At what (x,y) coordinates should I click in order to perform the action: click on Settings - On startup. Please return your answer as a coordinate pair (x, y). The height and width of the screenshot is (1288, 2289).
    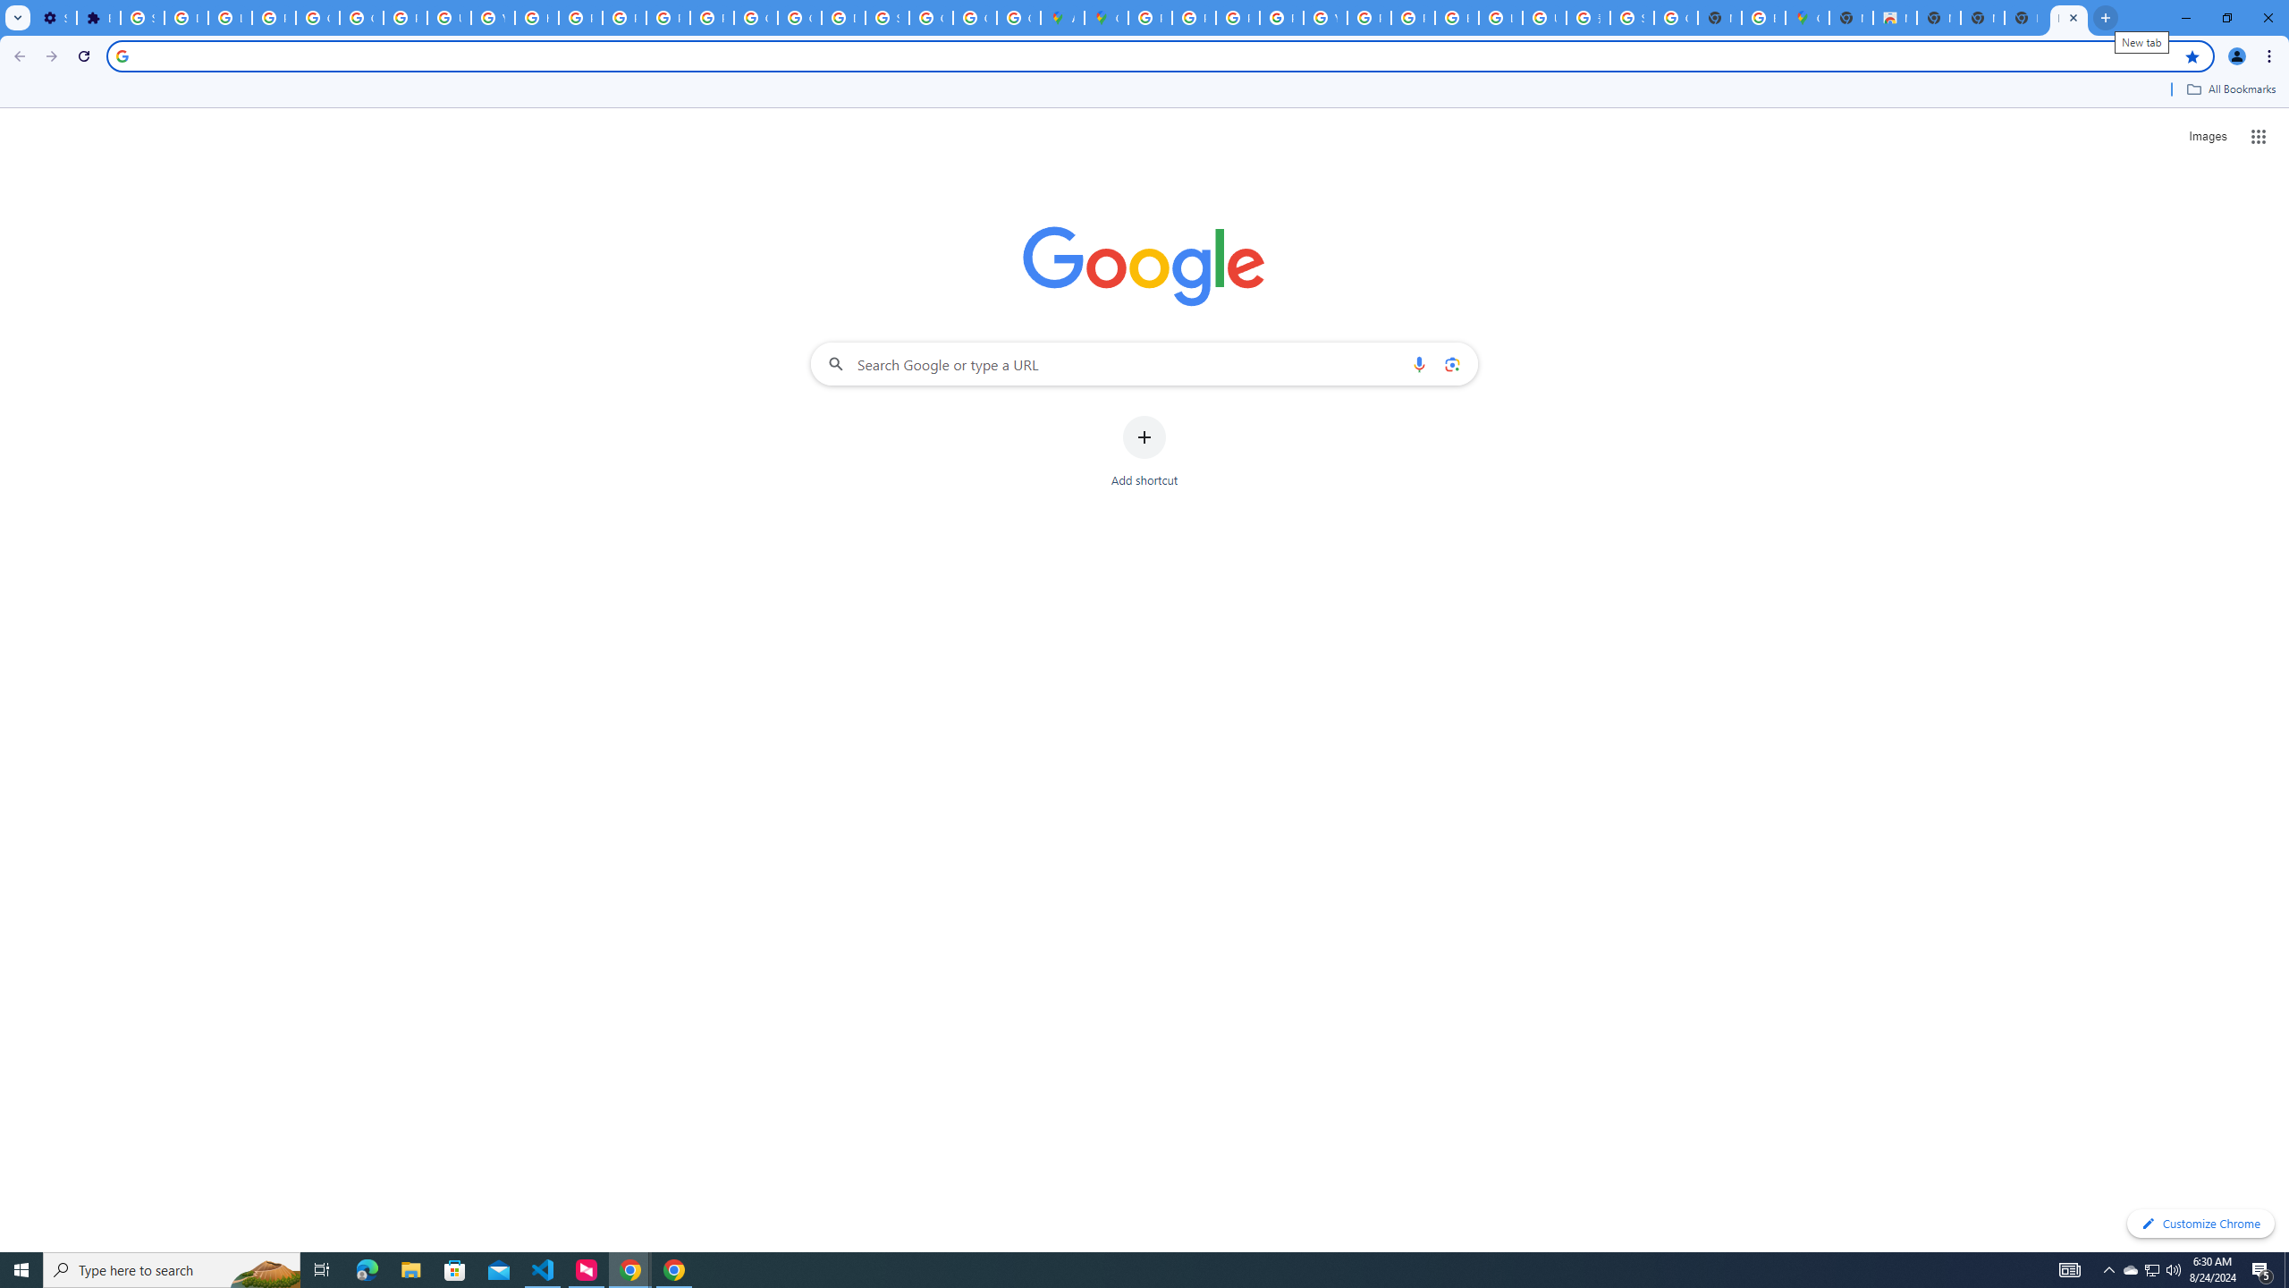
    Looking at the image, I should click on (55, 18).